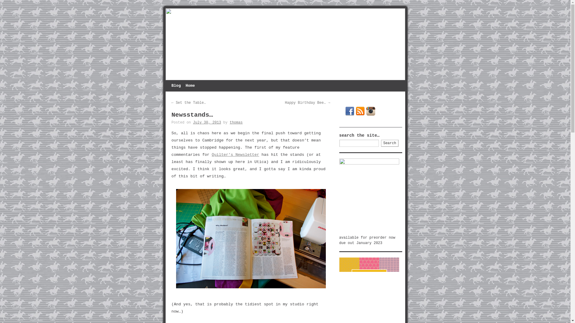 The image size is (575, 323). Describe the element at coordinates (176, 86) in the screenshot. I see `Blog` at that location.